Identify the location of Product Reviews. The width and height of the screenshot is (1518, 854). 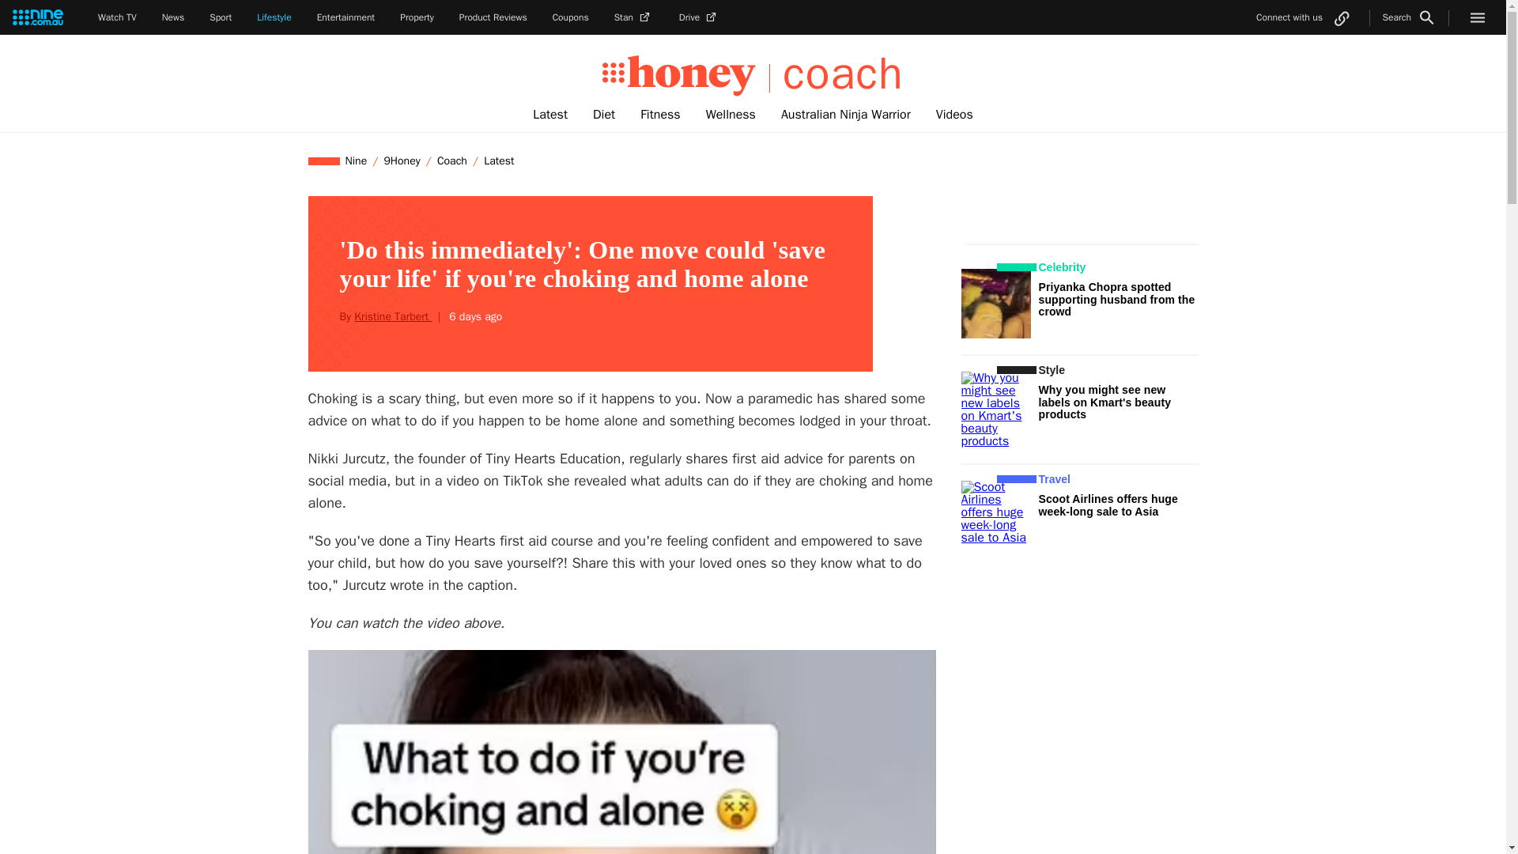
(493, 17).